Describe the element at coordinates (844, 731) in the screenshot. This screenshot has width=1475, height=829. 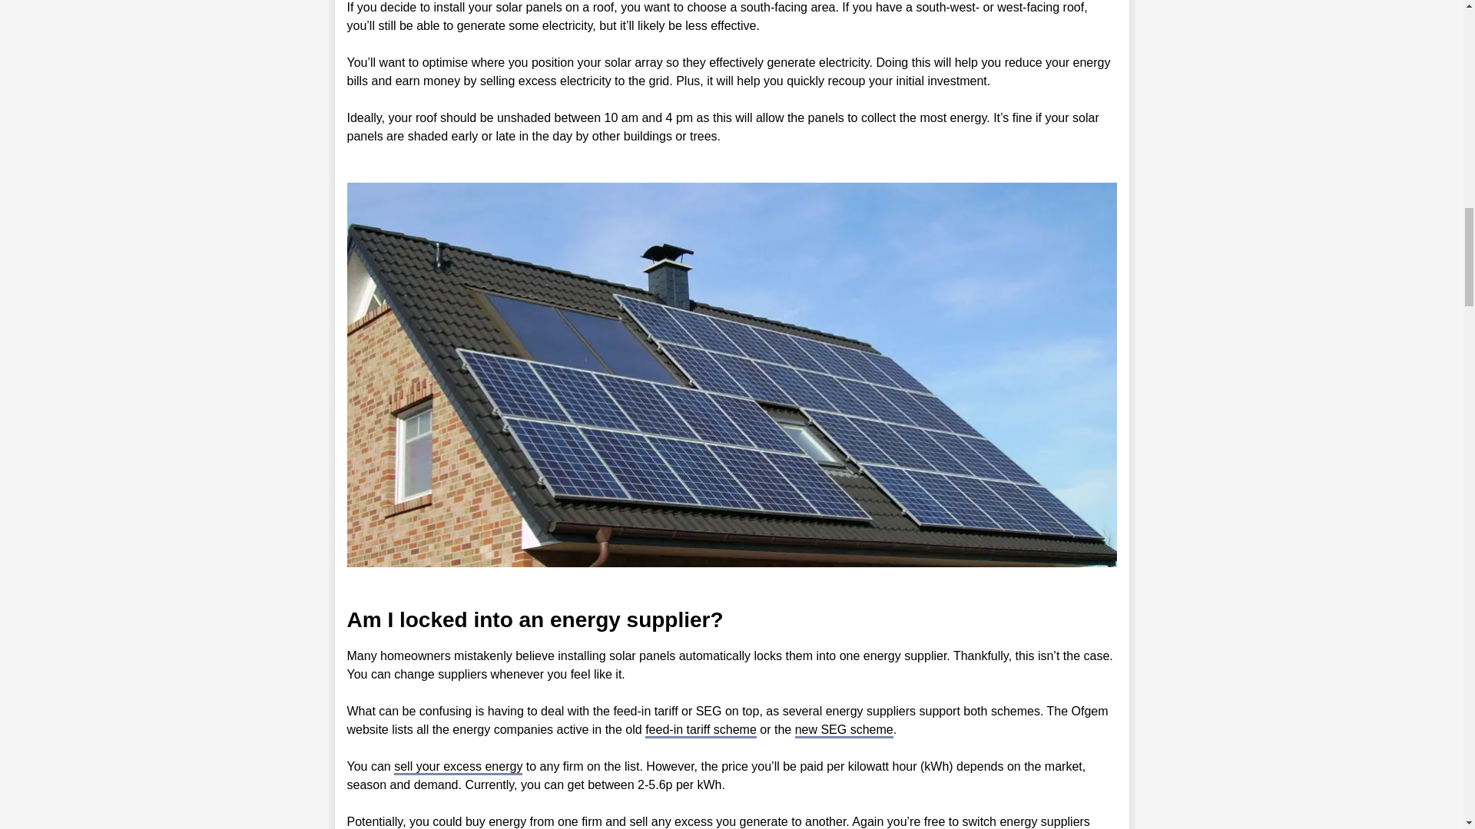
I see `new SEG scheme` at that location.